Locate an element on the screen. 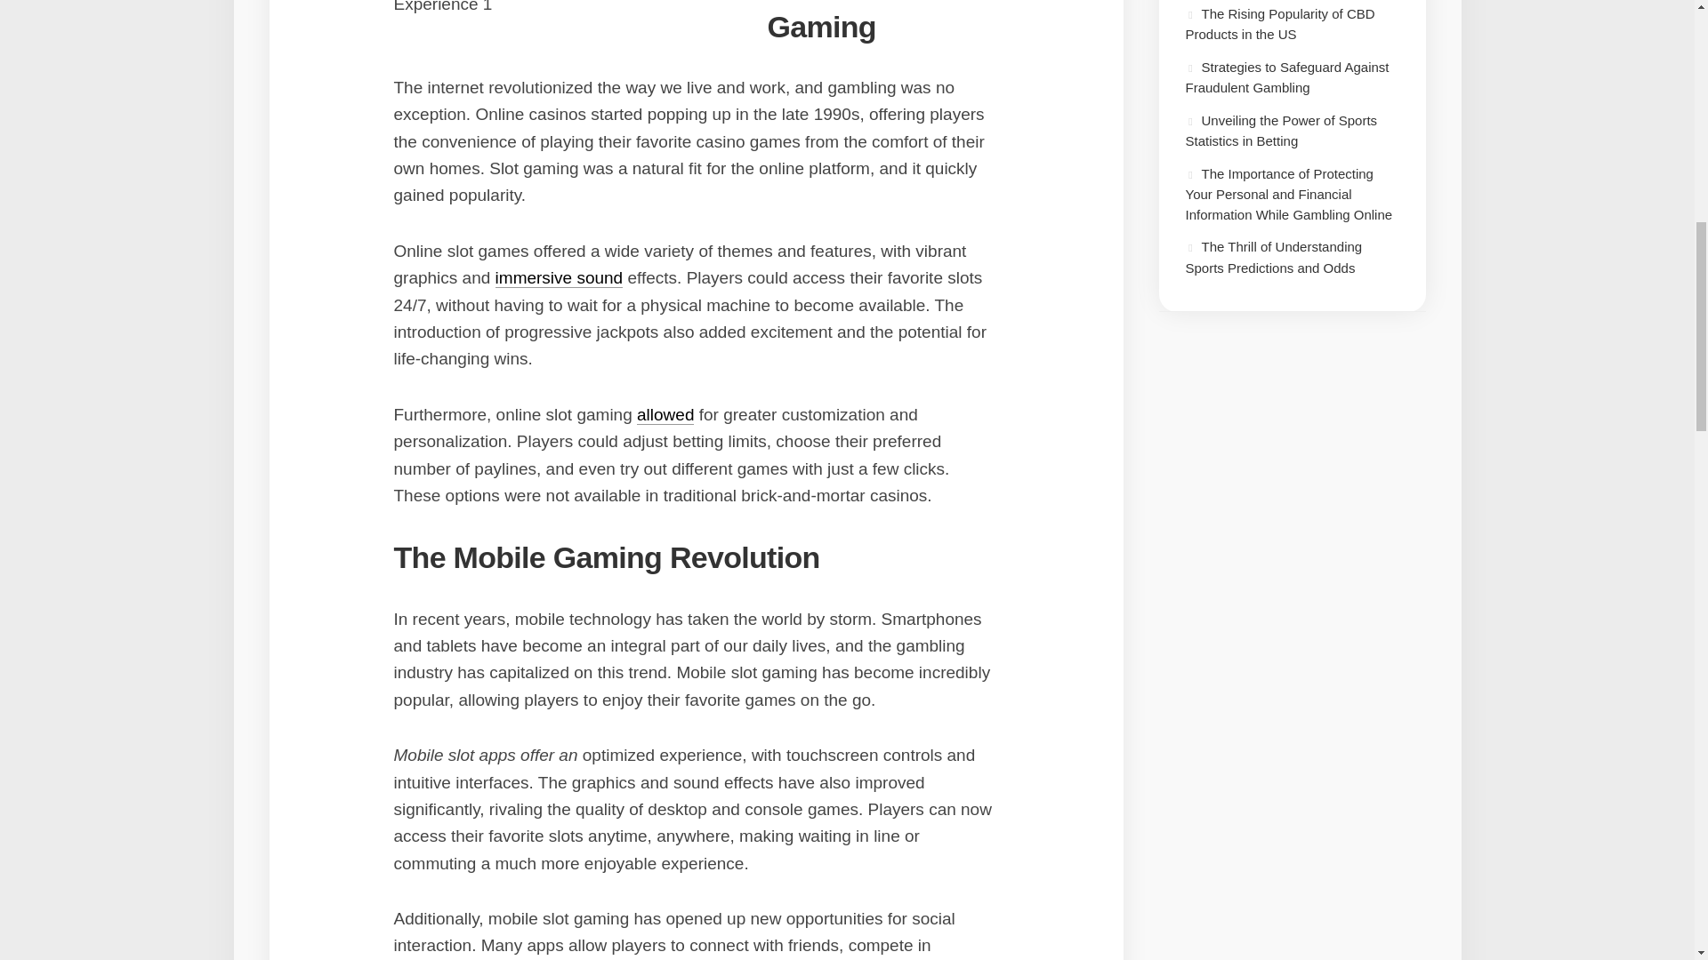 Image resolution: width=1708 pixels, height=960 pixels. immersive sound is located at coordinates (559, 277).